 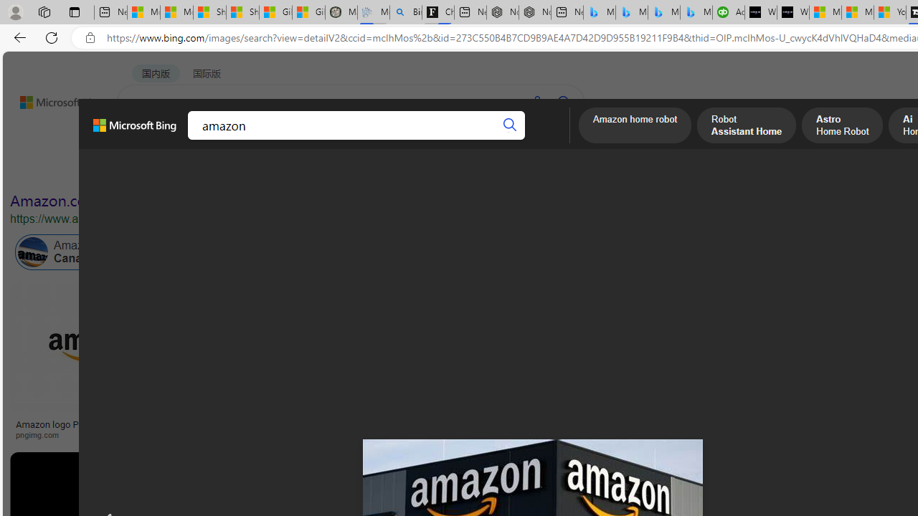 What do you see at coordinates (373, 171) in the screenshot?
I see `People` at bounding box center [373, 171].